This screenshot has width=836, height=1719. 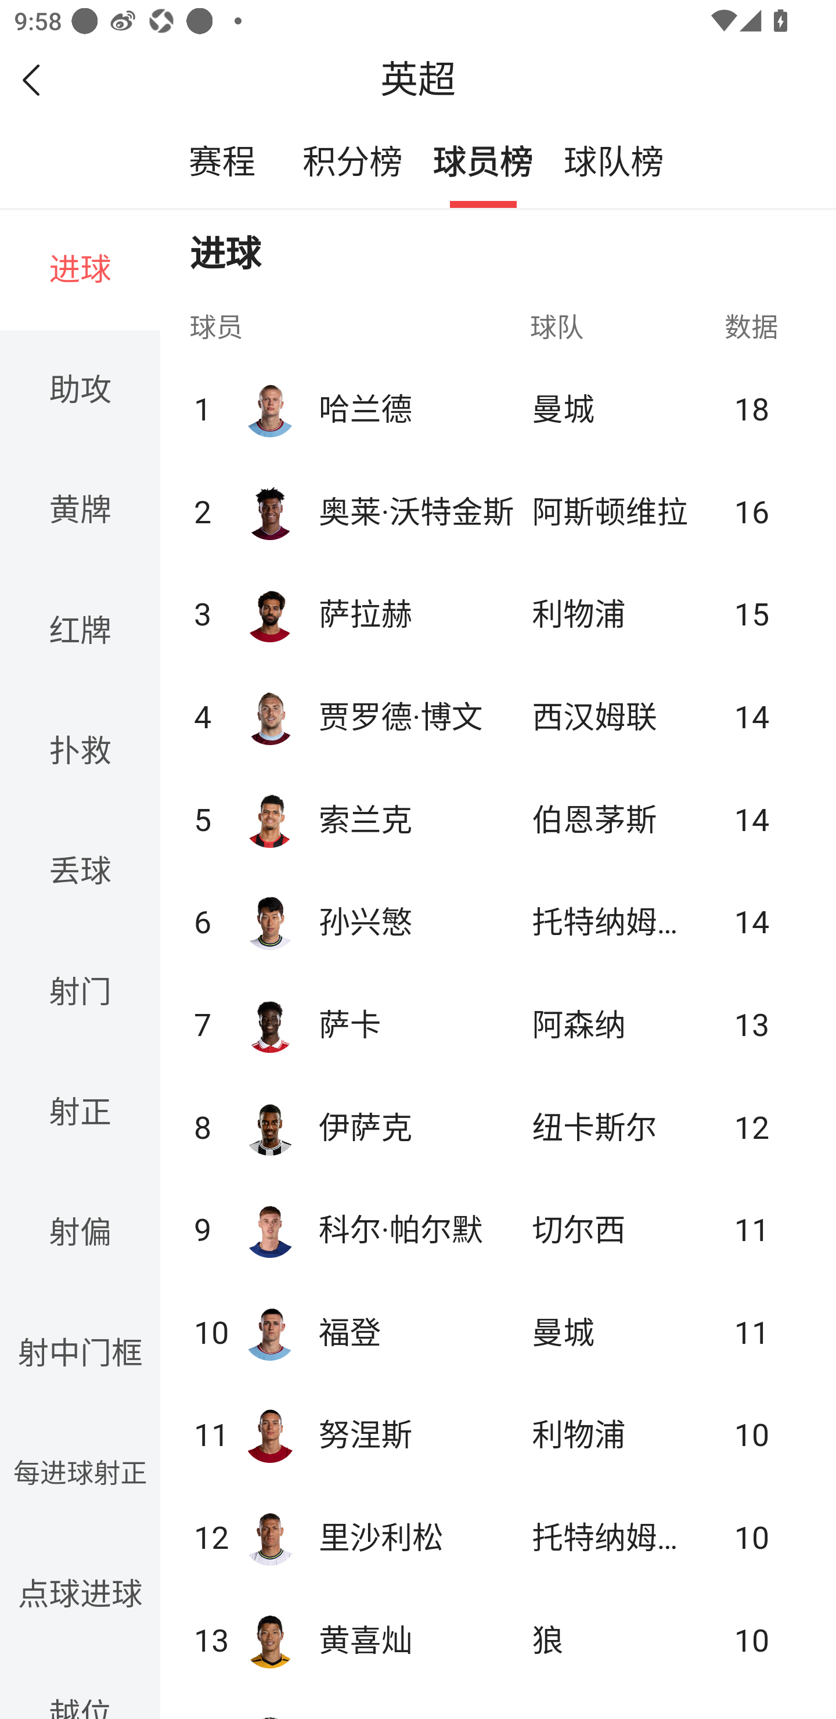 What do you see at coordinates (353, 164) in the screenshot?
I see `积分榜` at bounding box center [353, 164].